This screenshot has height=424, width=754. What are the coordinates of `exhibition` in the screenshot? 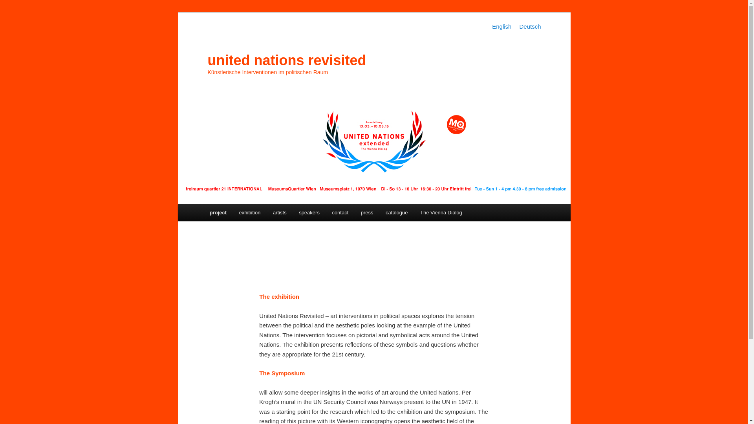 It's located at (250, 212).